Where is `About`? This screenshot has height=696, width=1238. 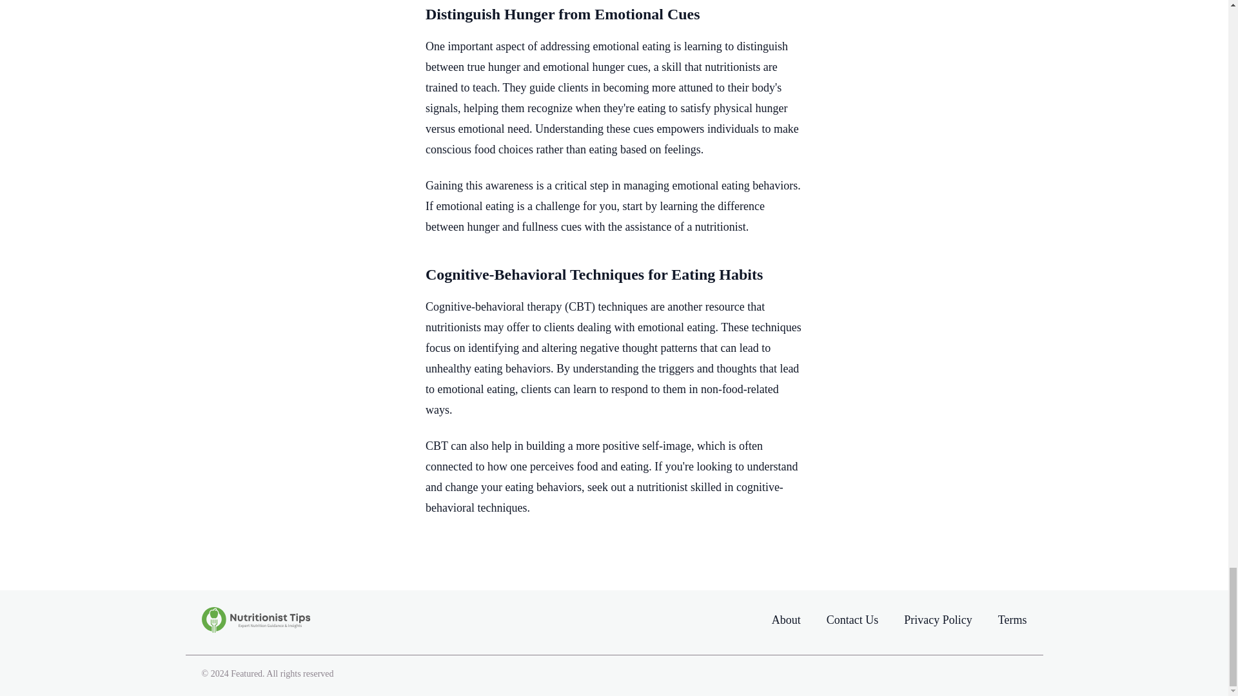 About is located at coordinates (786, 620).